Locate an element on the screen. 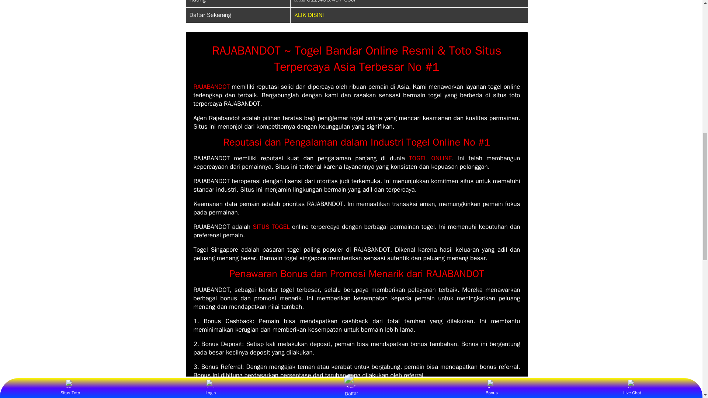 The height and width of the screenshot is (398, 708). TOGEL ONLINE is located at coordinates (430, 158).